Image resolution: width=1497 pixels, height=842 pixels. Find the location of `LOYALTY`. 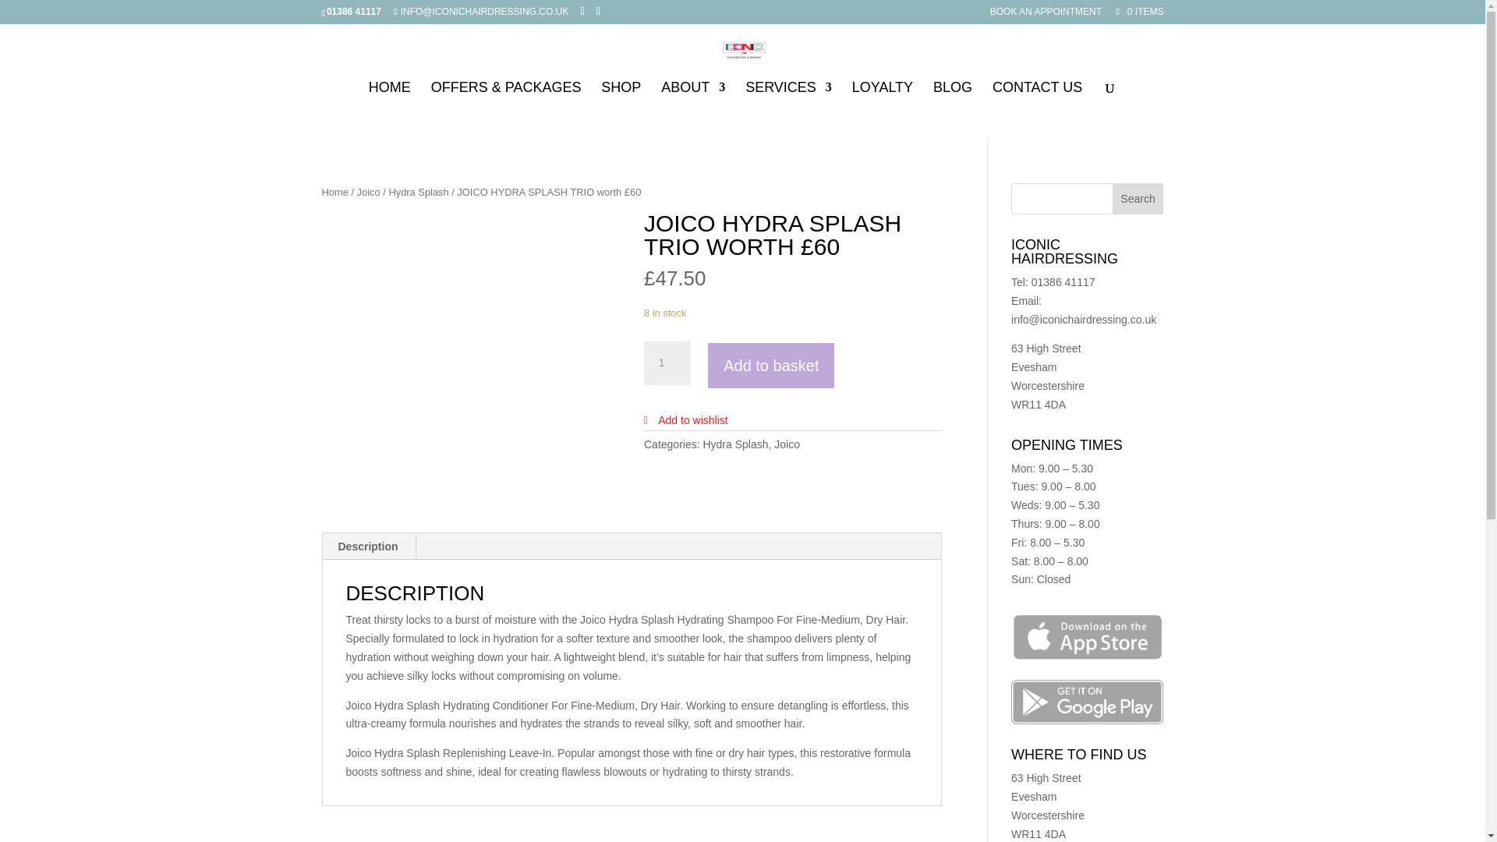

LOYALTY is located at coordinates (883, 92).